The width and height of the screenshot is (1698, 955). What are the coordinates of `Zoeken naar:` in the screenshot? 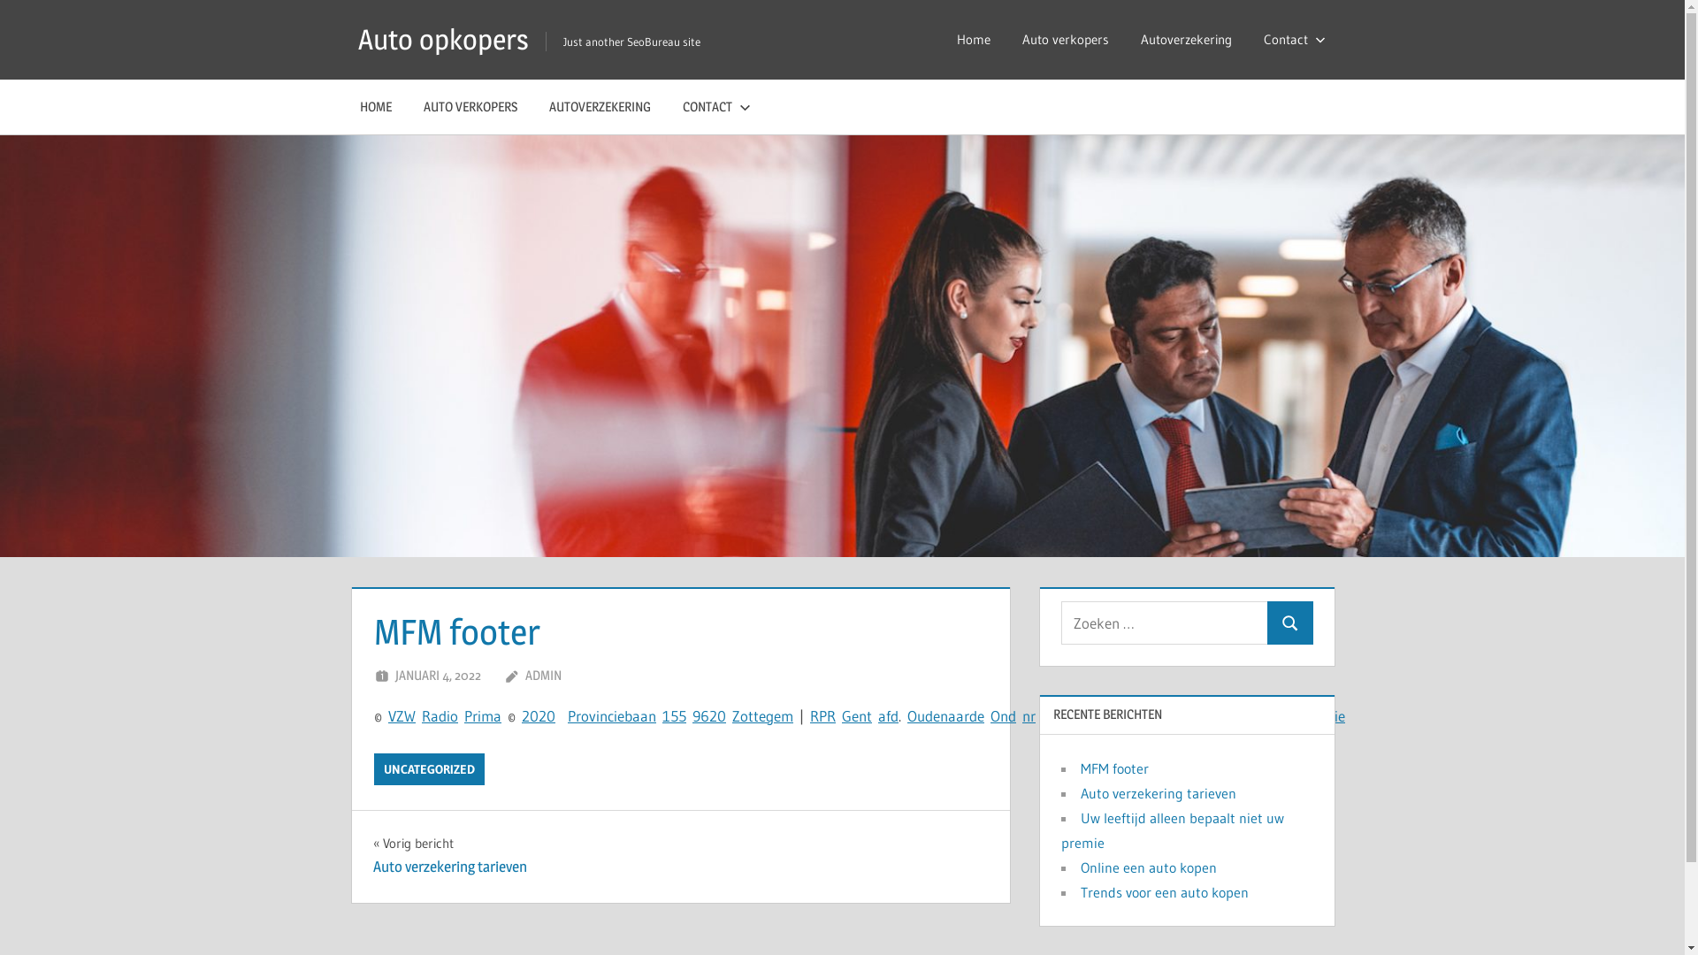 It's located at (1165, 623).